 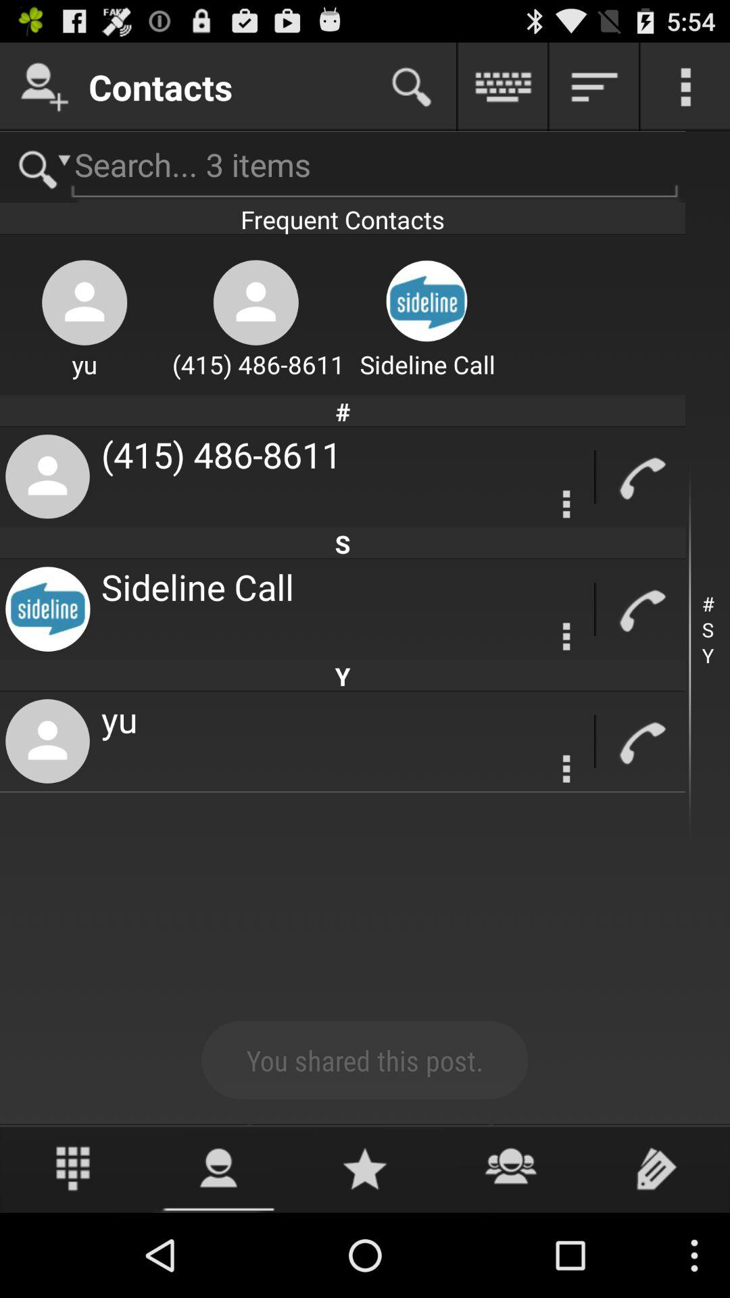 I want to click on start the call, so click(x=641, y=610).